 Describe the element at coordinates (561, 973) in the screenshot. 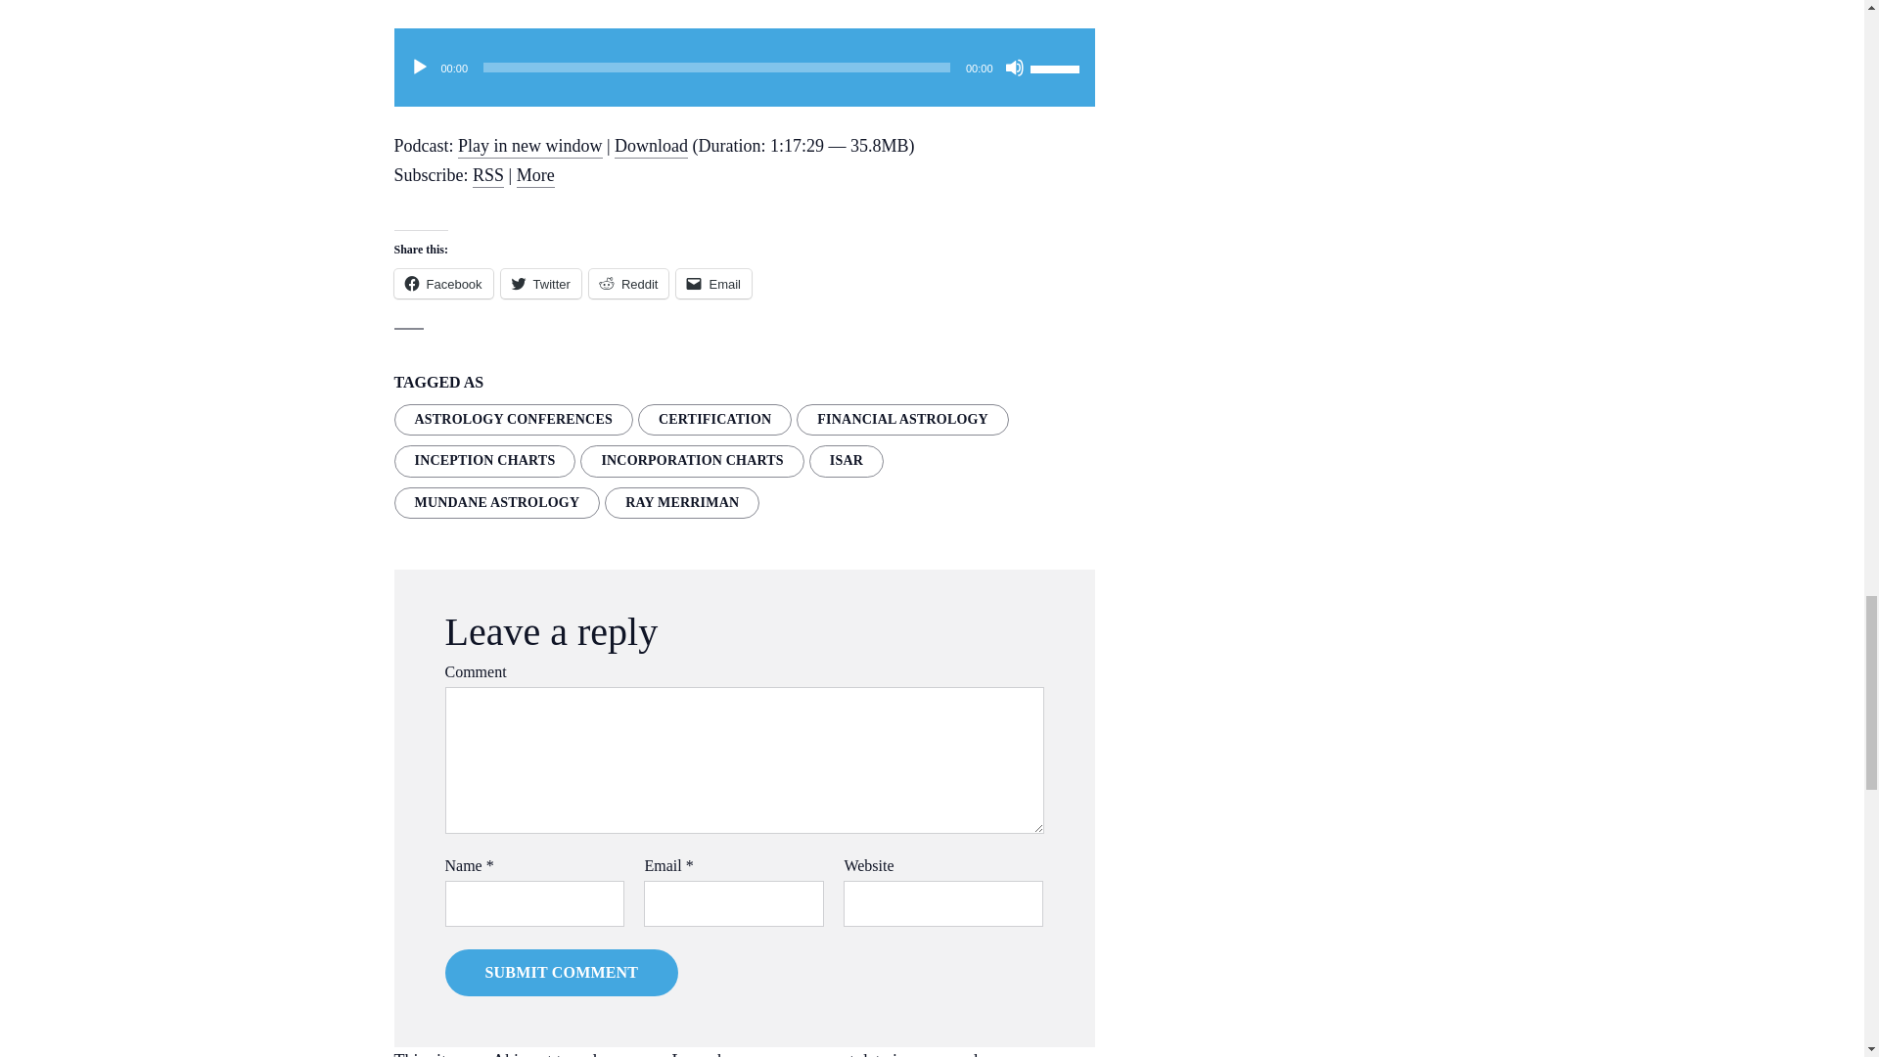

I see `Submit Comment` at that location.